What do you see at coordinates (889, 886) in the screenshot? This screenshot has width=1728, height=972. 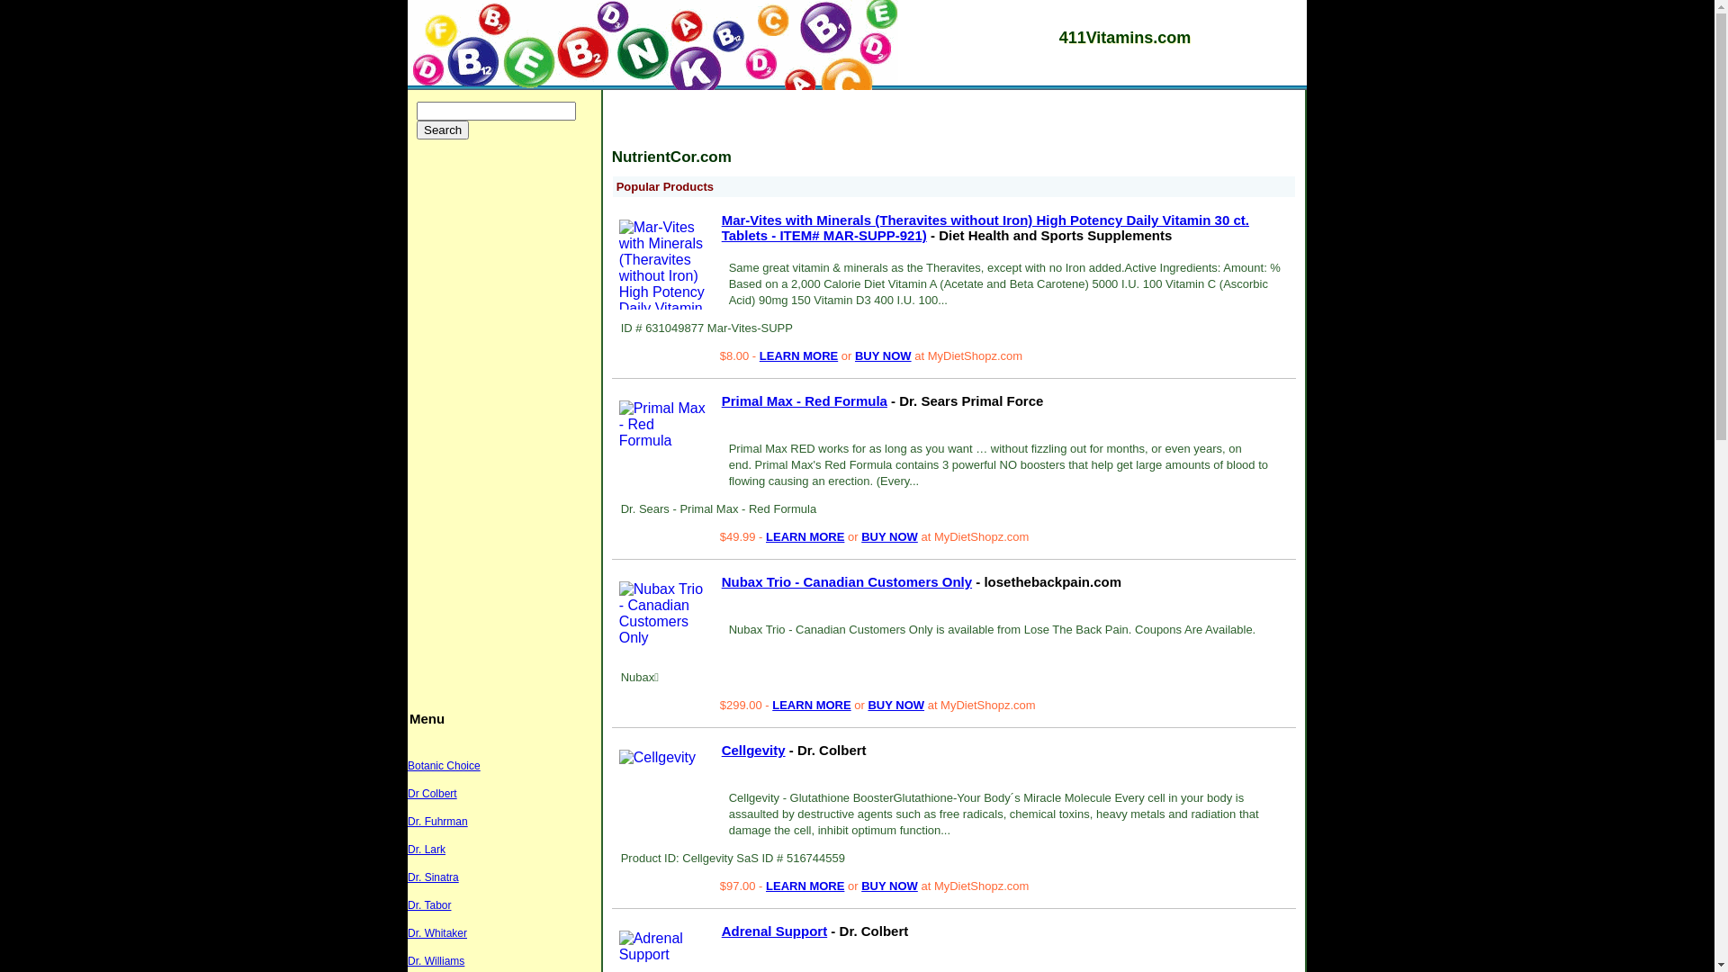 I see `BUY NOW` at bounding box center [889, 886].